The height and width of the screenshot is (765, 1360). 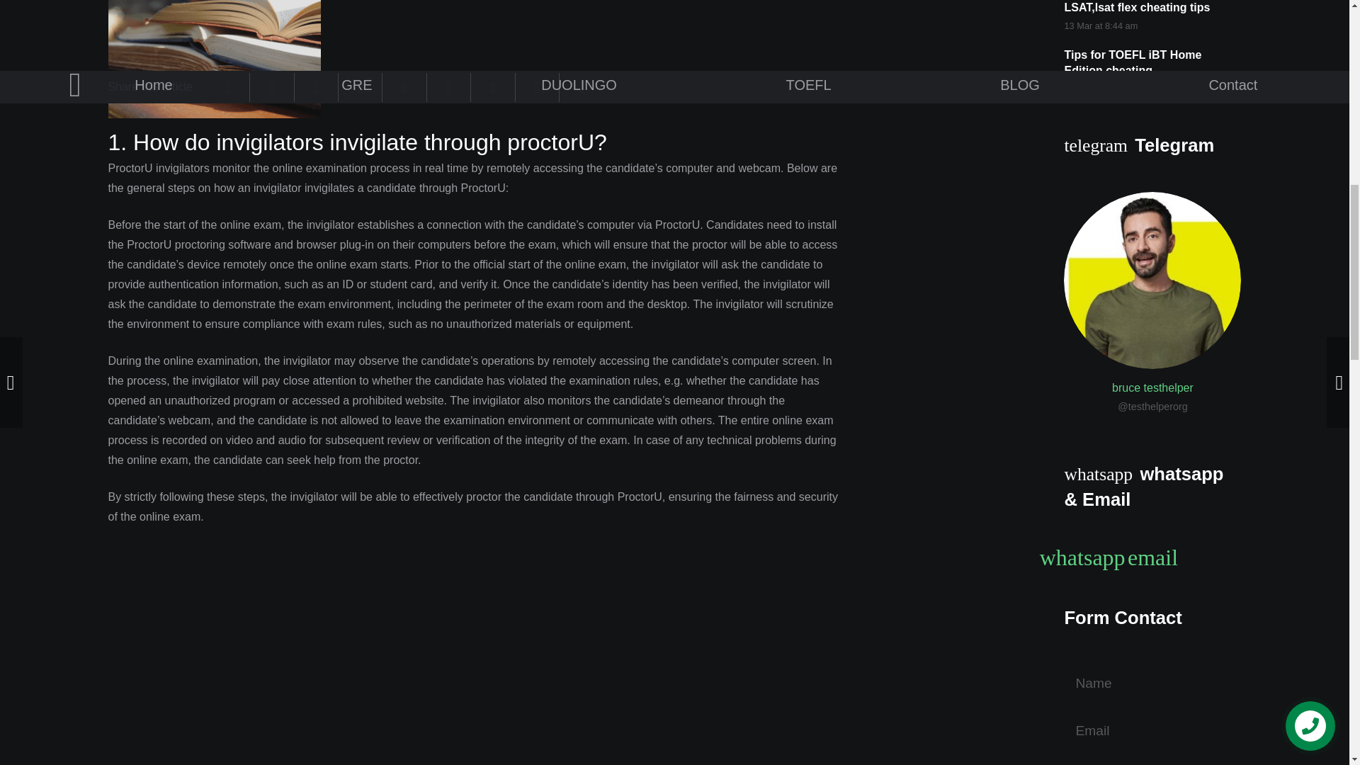 I want to click on email, so click(x=1152, y=558).